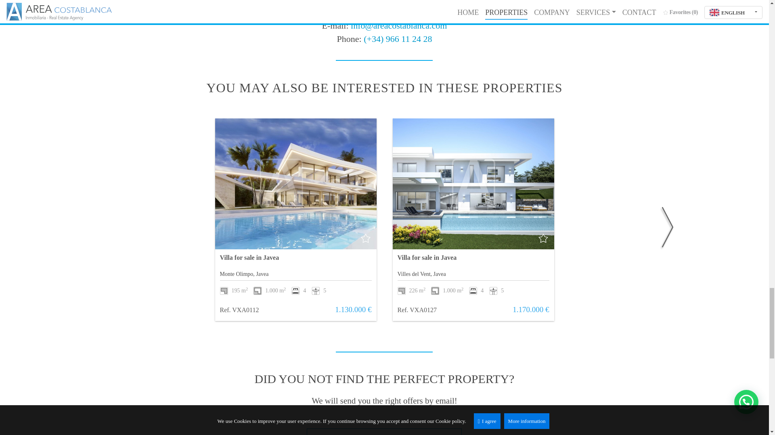 This screenshot has height=435, width=775. I want to click on Bedrooms, so click(299, 290).